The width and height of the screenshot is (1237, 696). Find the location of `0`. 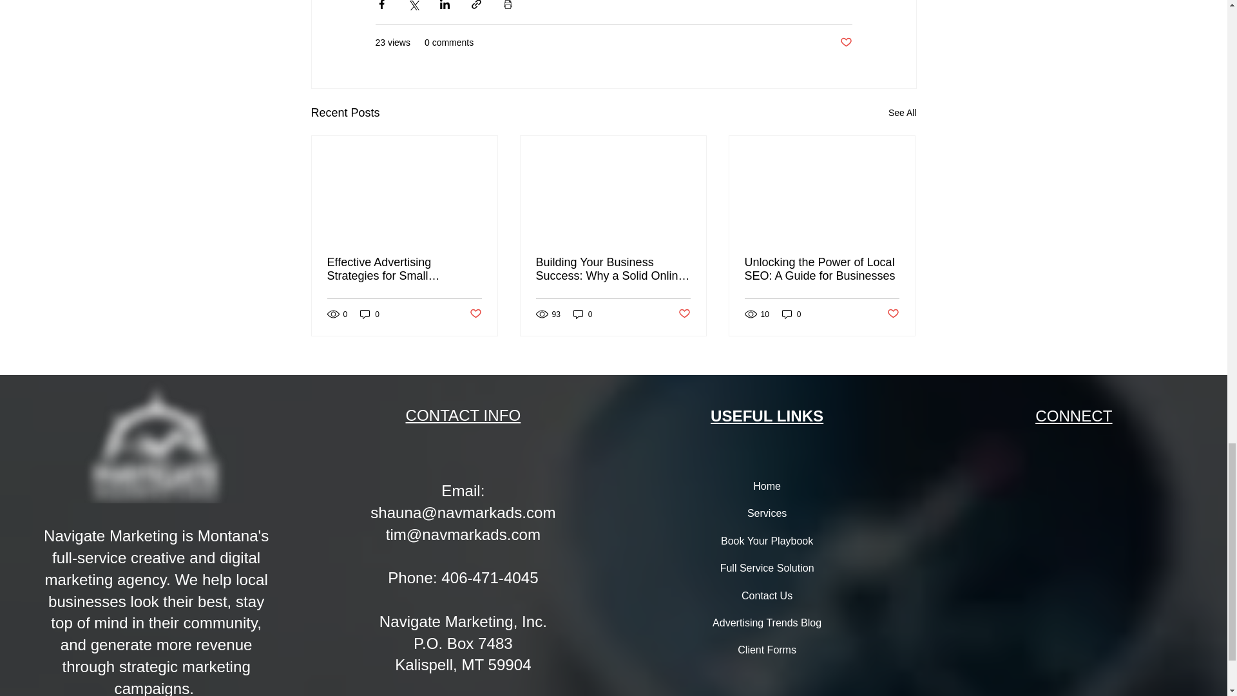

0 is located at coordinates (791, 314).